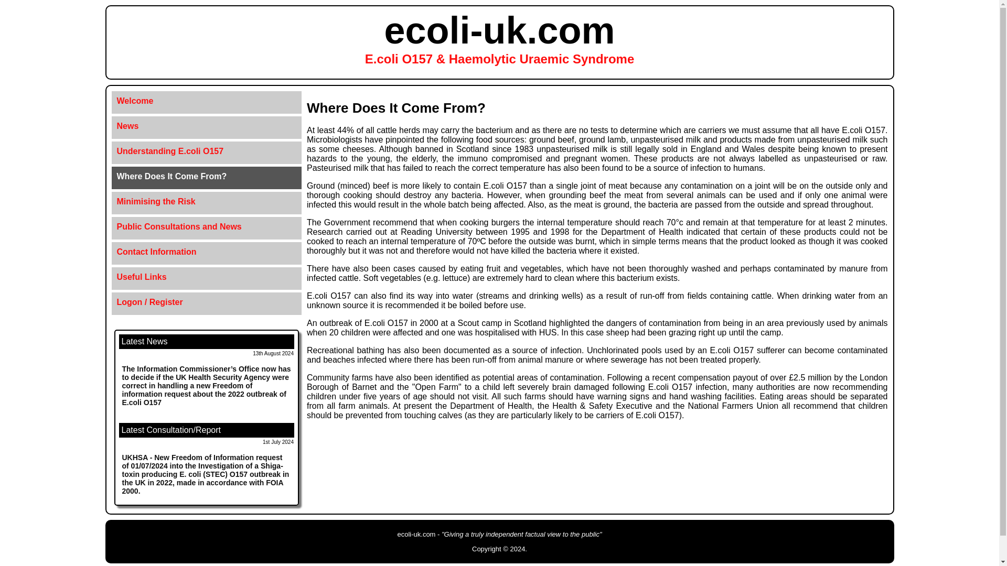 This screenshot has height=566, width=1007. What do you see at coordinates (207, 151) in the screenshot?
I see `Understanding E.coli O157` at bounding box center [207, 151].